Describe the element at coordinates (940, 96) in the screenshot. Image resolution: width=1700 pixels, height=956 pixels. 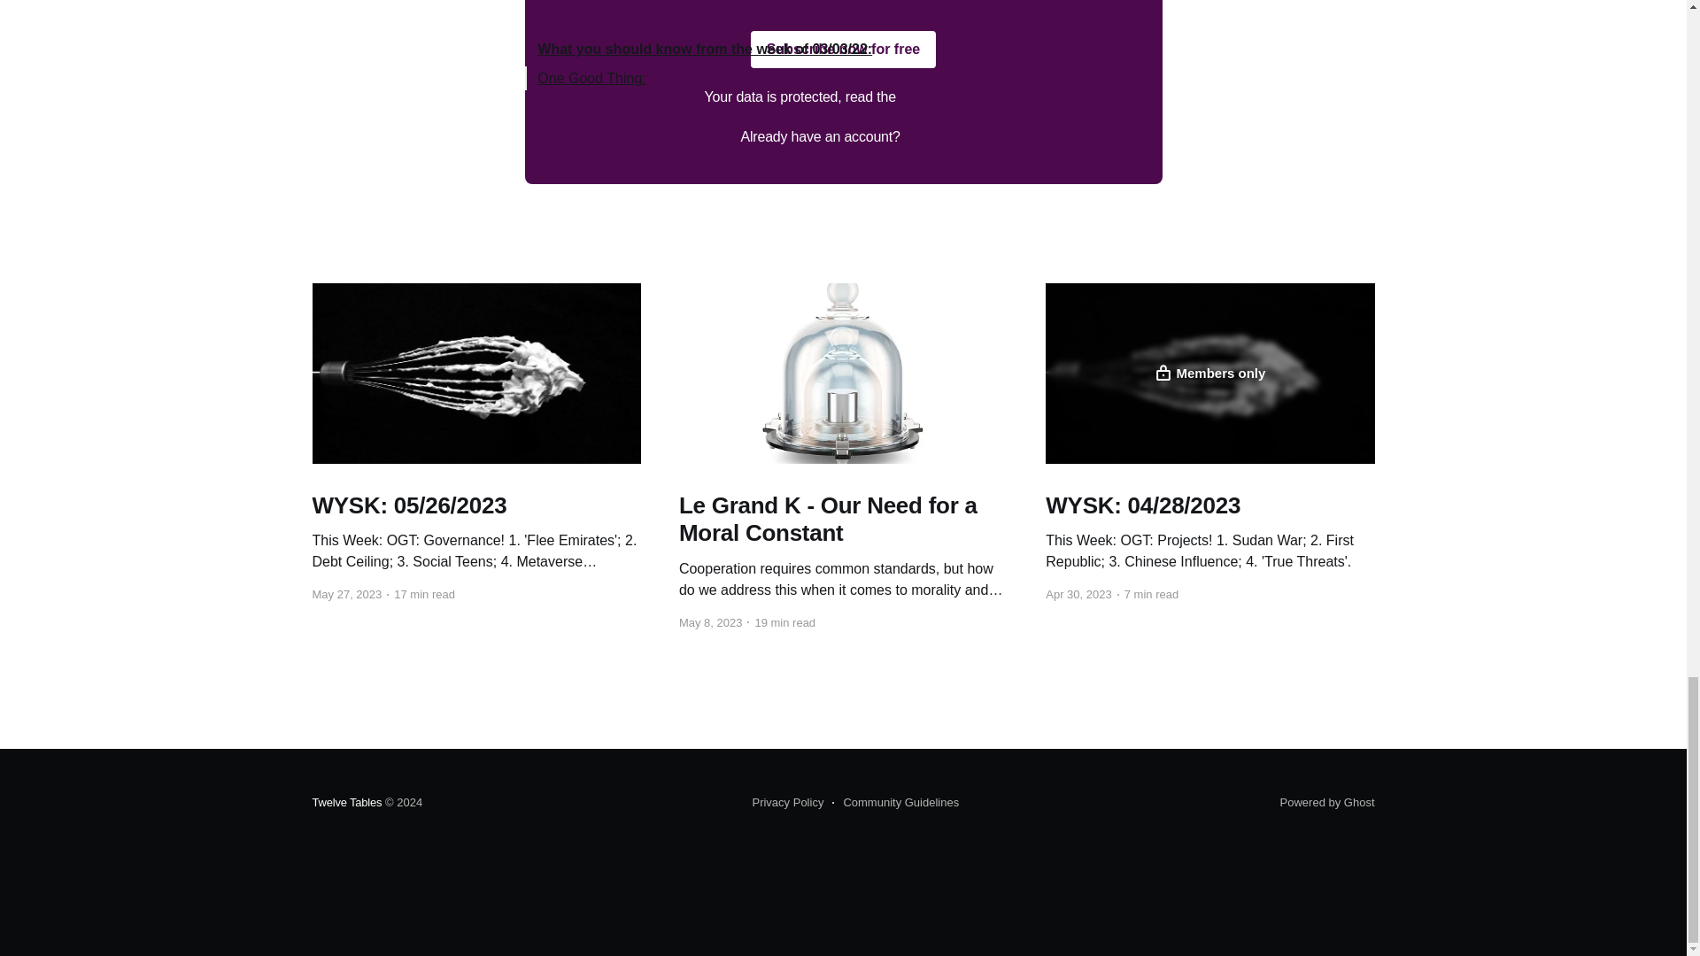
I see `privacy policy` at that location.